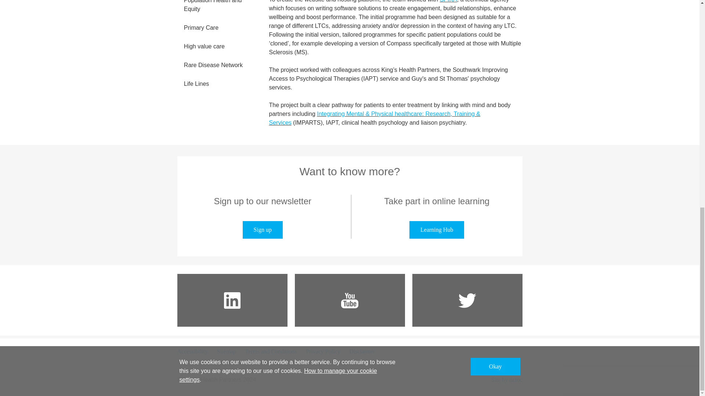 The height and width of the screenshot is (396, 705). What do you see at coordinates (467, 300) in the screenshot?
I see `Twitter` at bounding box center [467, 300].